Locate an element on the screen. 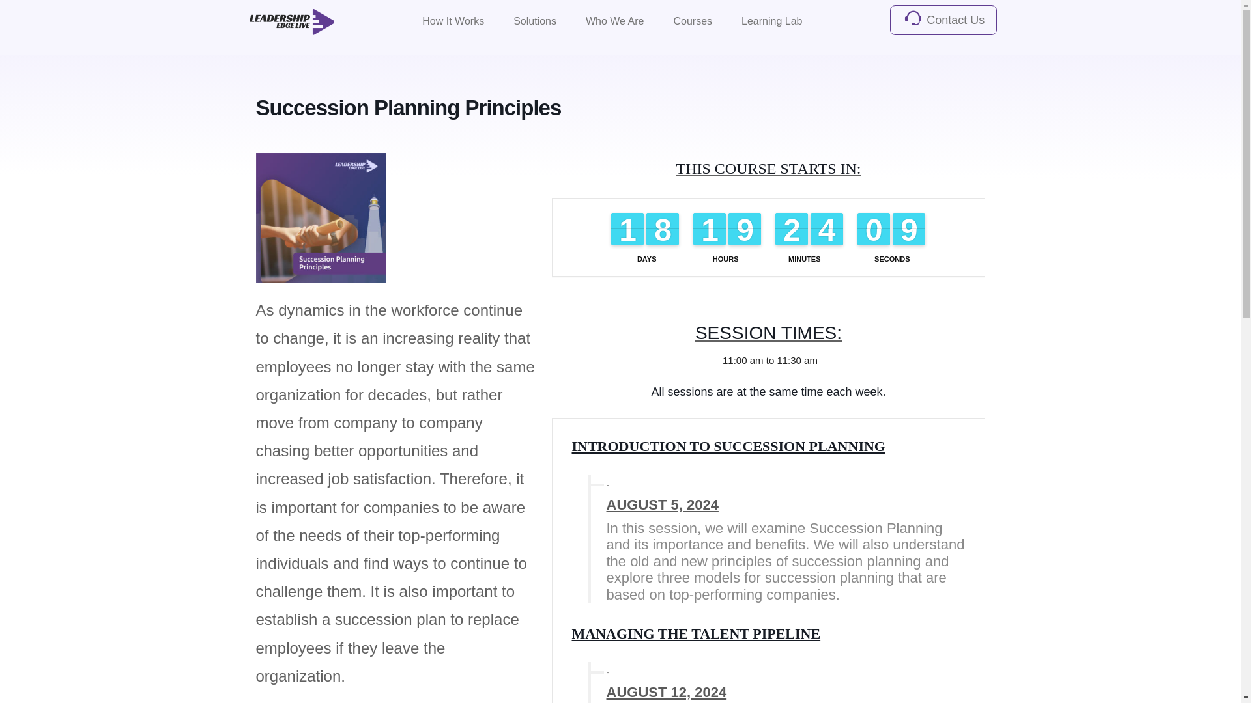  Learning Lab is located at coordinates (663, 229).